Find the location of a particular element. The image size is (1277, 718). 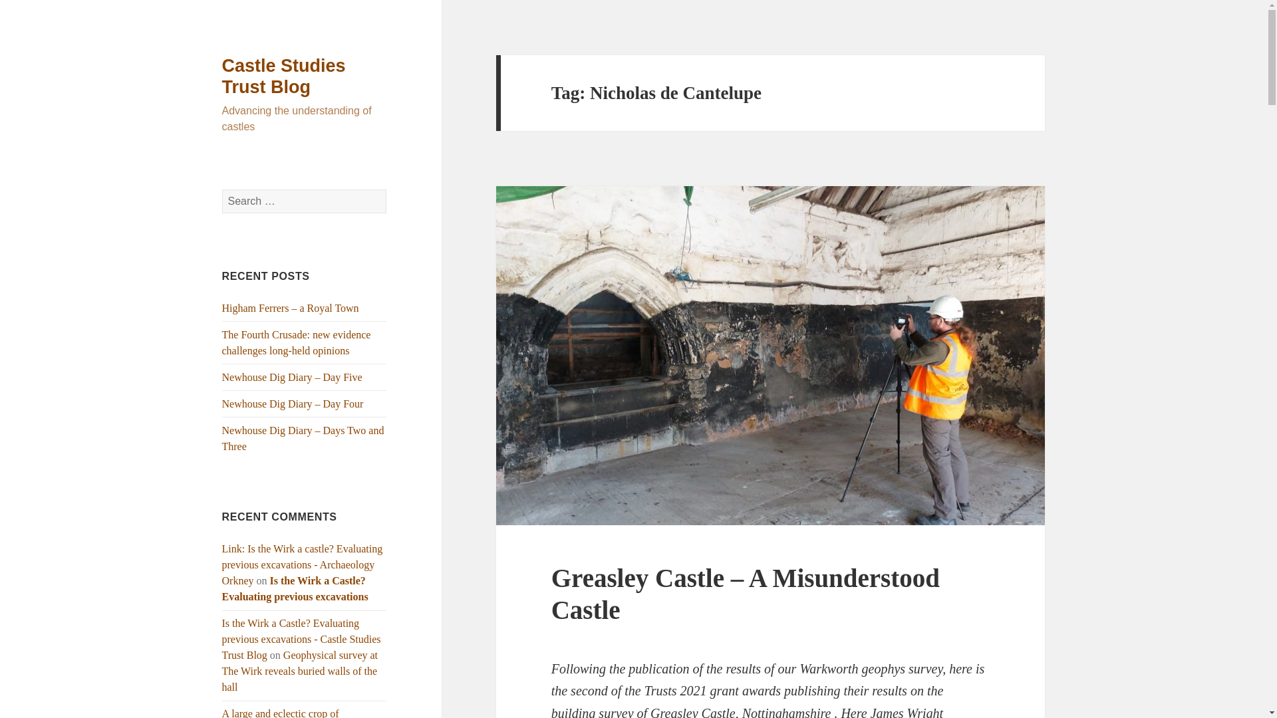

Is the Wirk a Castle? Evaluating previous excavations is located at coordinates (295, 589).